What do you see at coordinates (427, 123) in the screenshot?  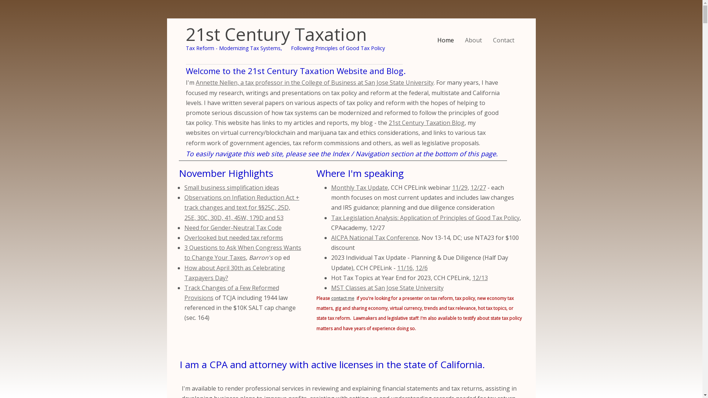 I see `21st Century Taxation Blog` at bounding box center [427, 123].